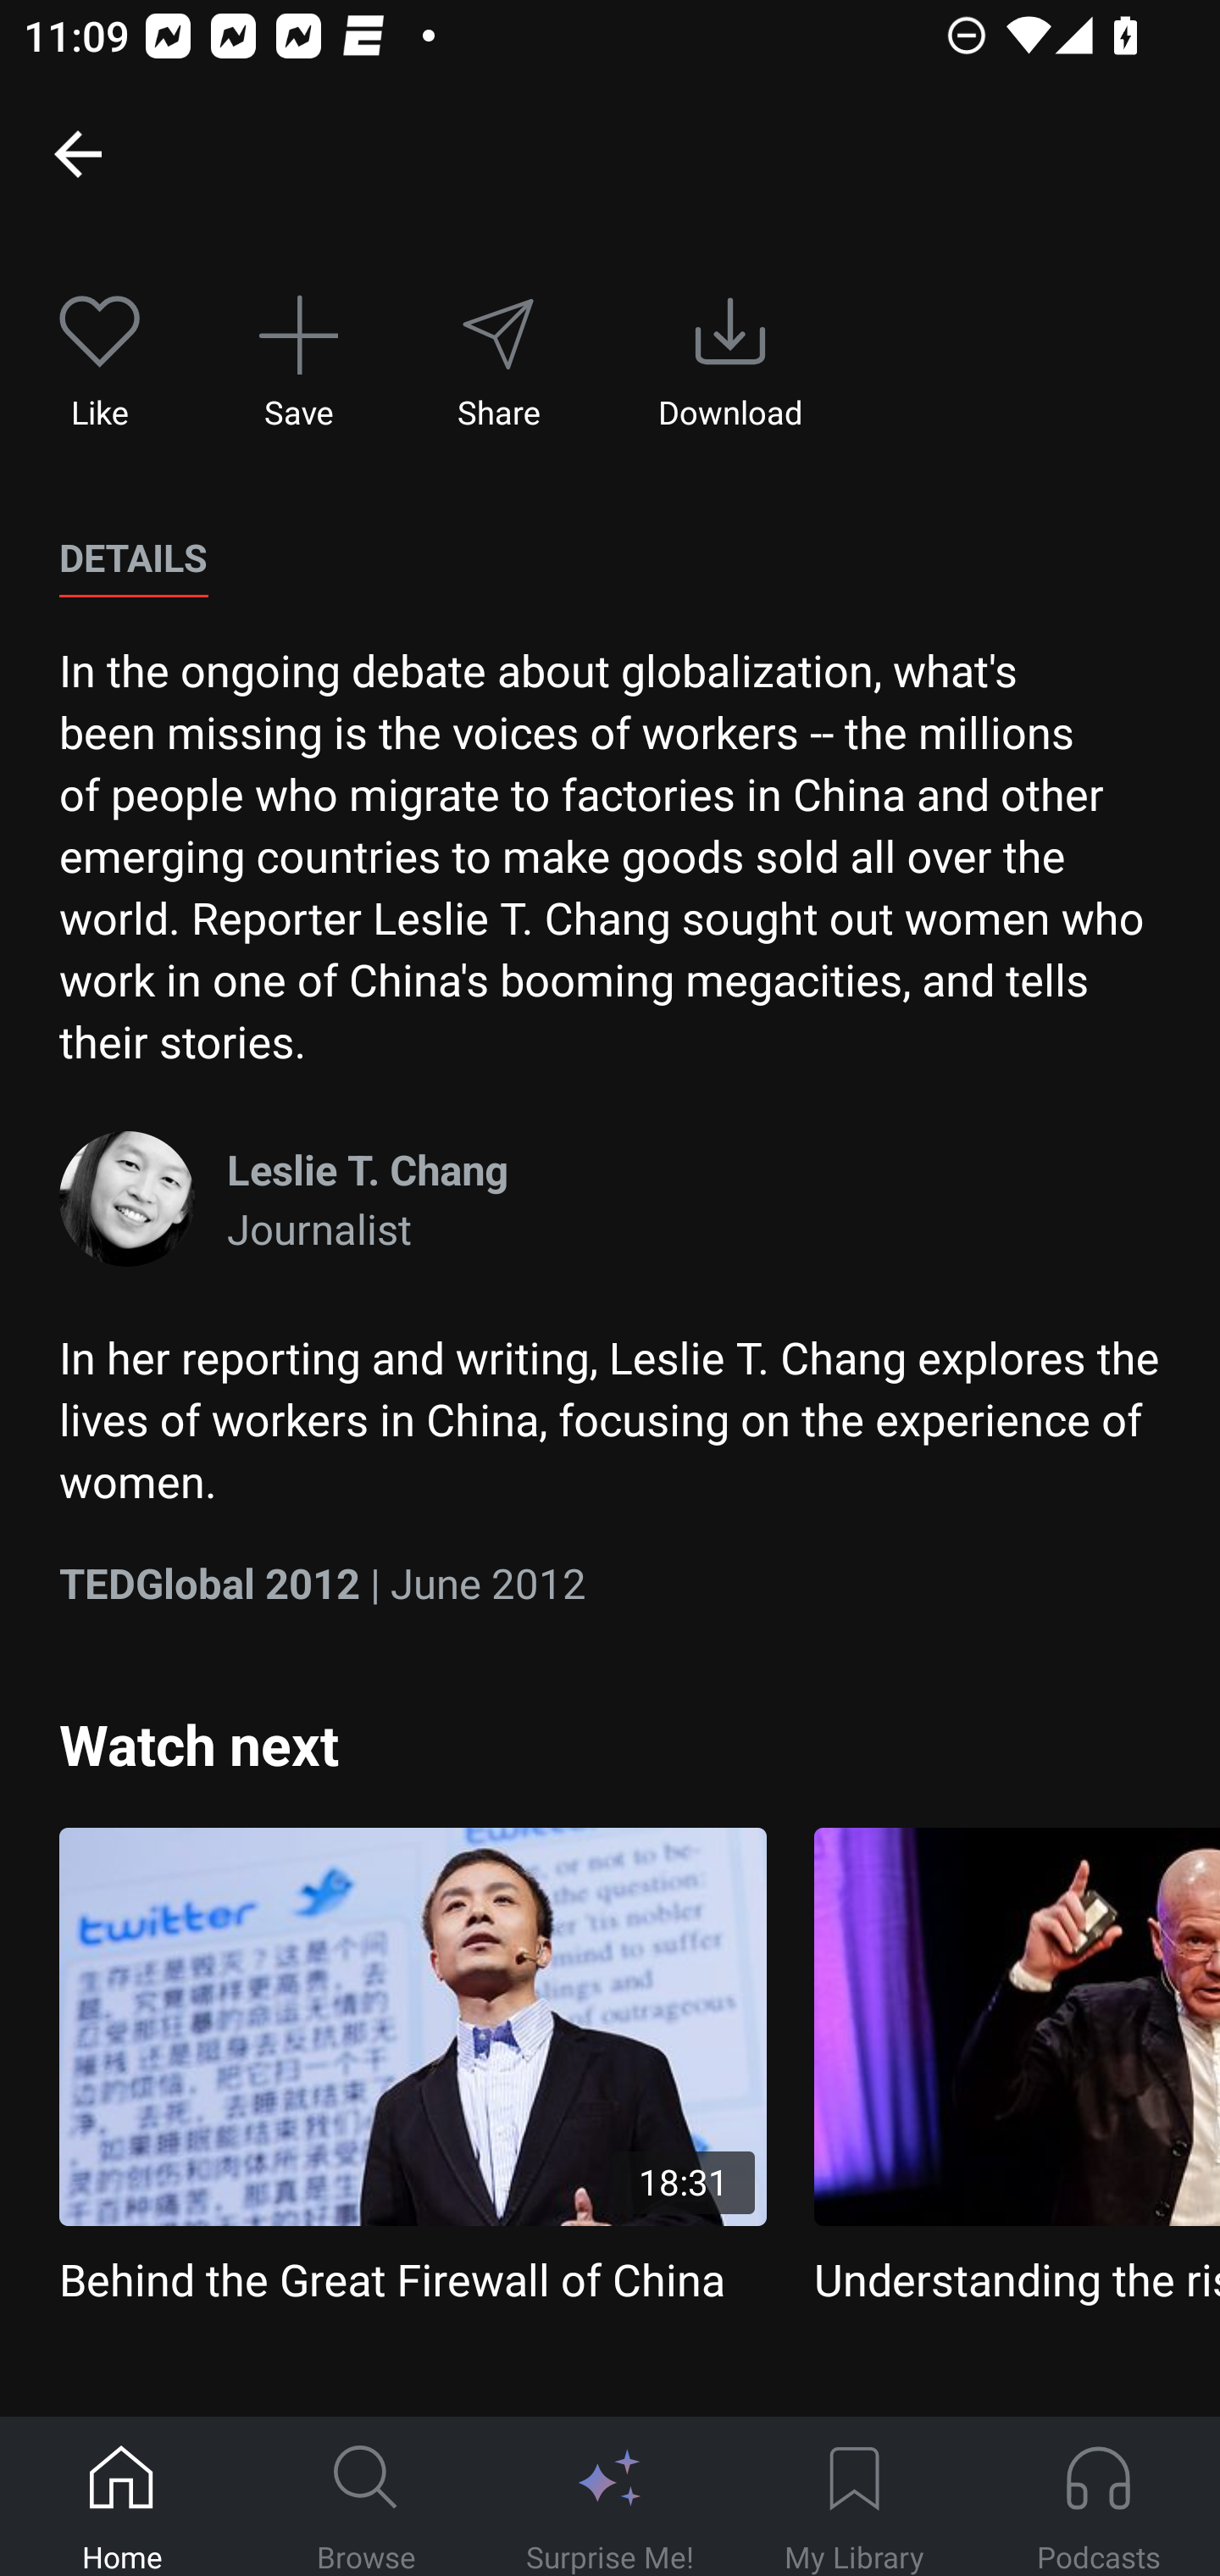 This screenshot has width=1220, height=2576. Describe the element at coordinates (730, 363) in the screenshot. I see `Download` at that location.